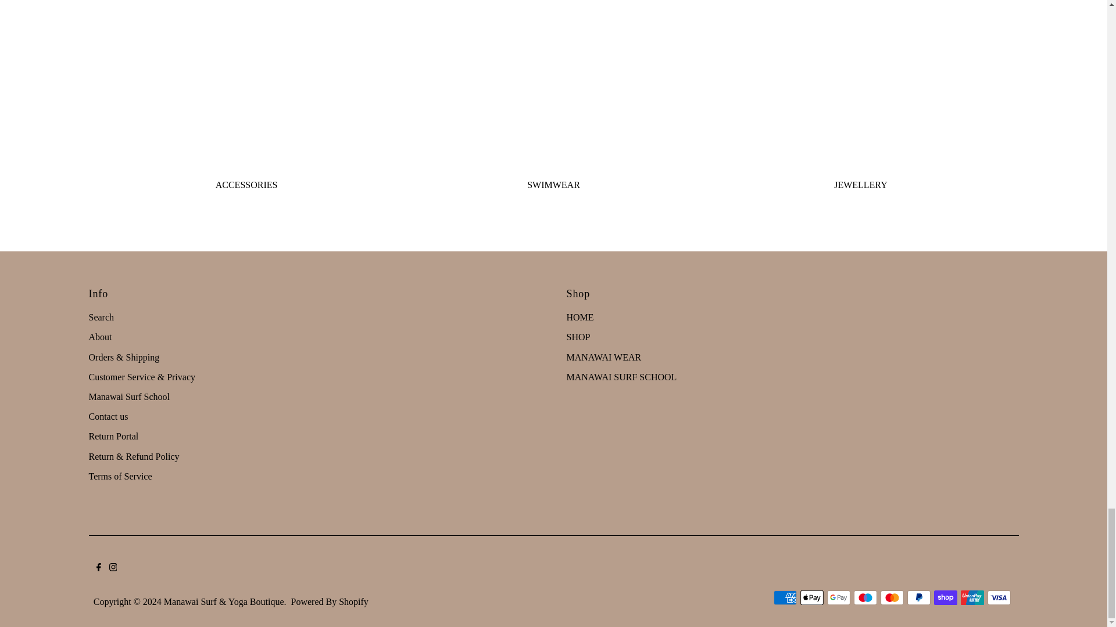 The height and width of the screenshot is (627, 1116). I want to click on Google Pay, so click(838, 598).